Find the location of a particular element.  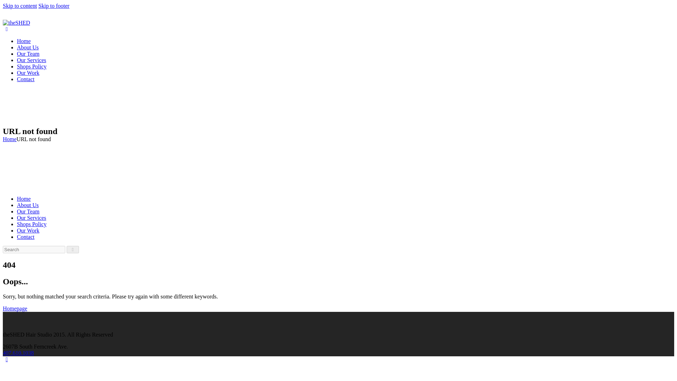

Skip to content is located at coordinates (20, 6).